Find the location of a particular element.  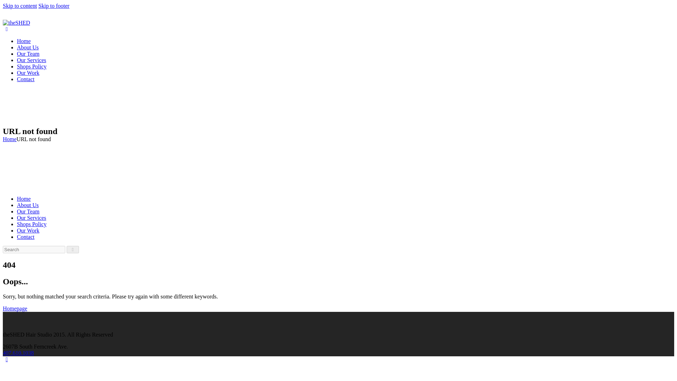

Skip to content is located at coordinates (20, 6).